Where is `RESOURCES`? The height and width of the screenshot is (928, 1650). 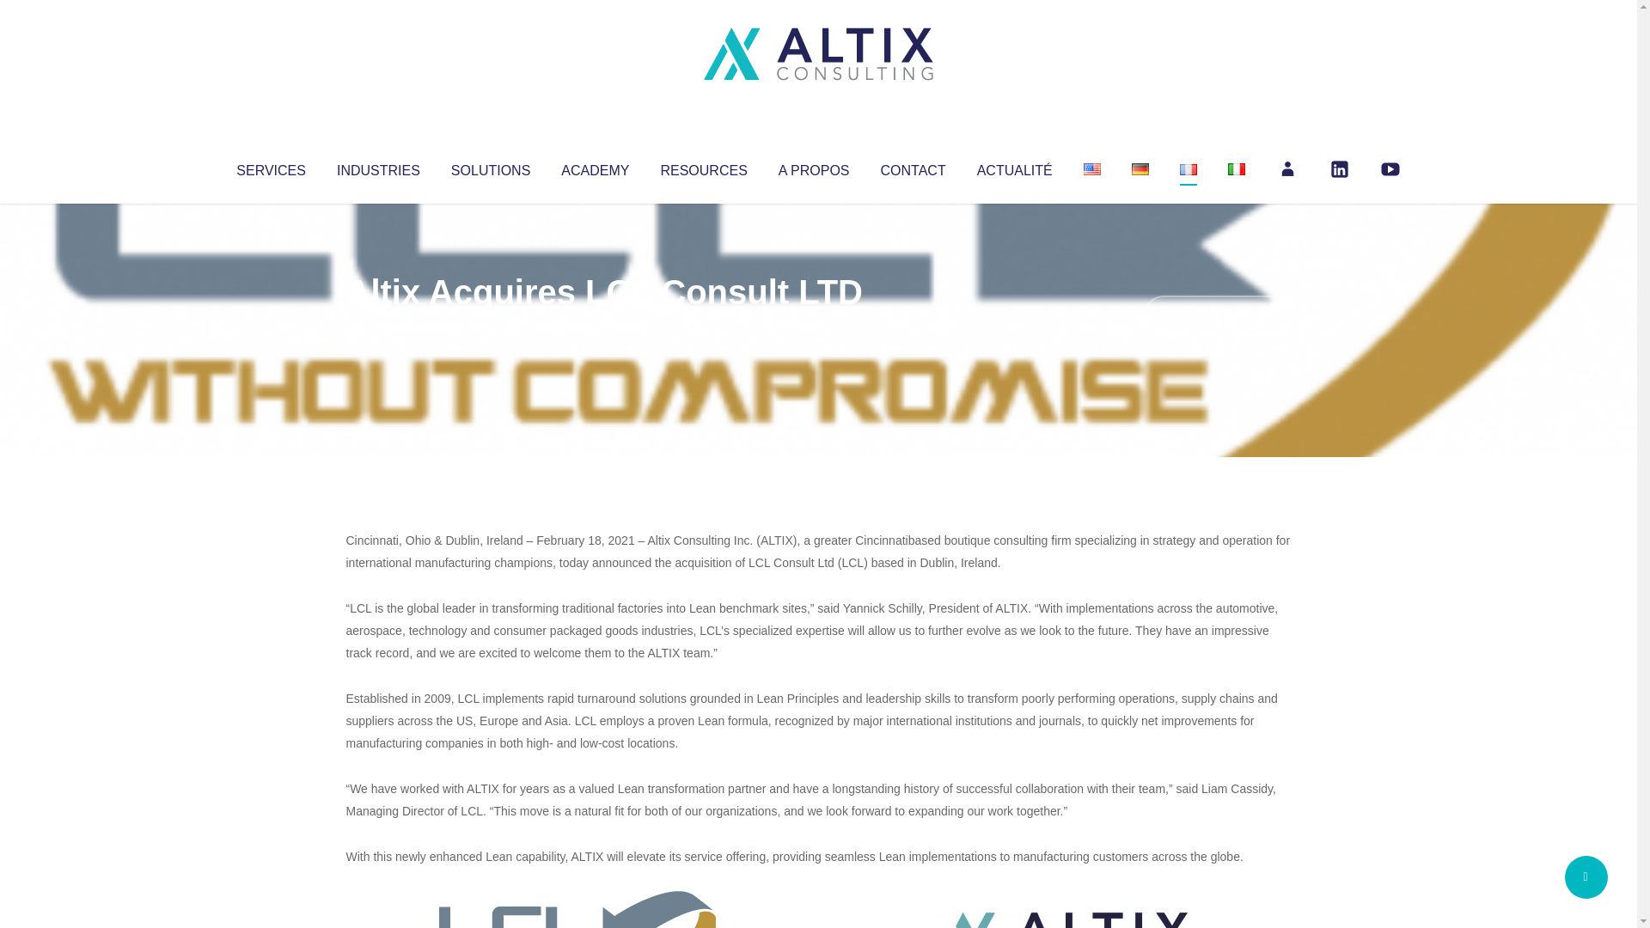 RESOURCES is located at coordinates (703, 167).